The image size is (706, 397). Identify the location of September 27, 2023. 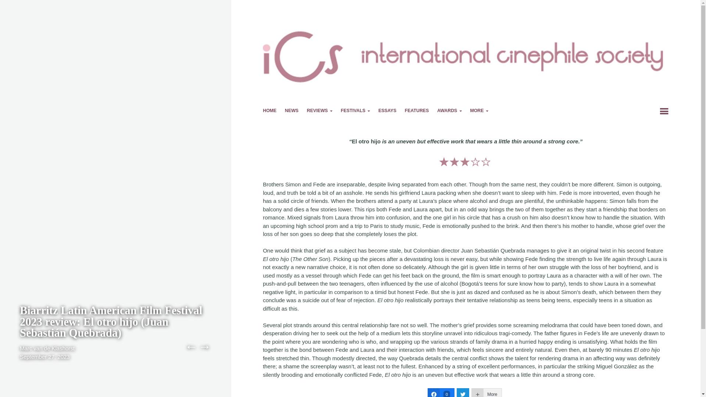
(45, 357).